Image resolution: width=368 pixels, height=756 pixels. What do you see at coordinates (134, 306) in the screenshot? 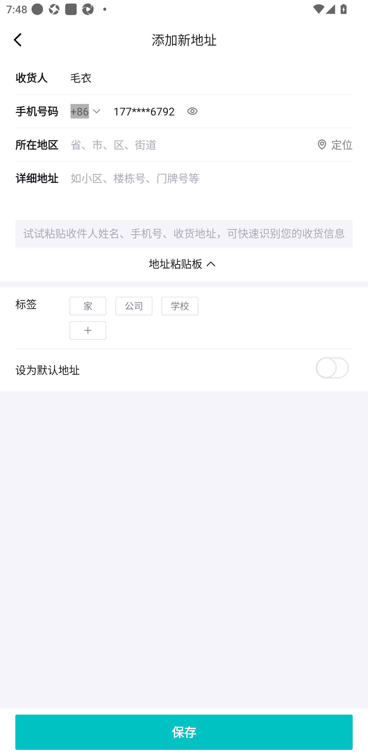
I see `公司` at bounding box center [134, 306].